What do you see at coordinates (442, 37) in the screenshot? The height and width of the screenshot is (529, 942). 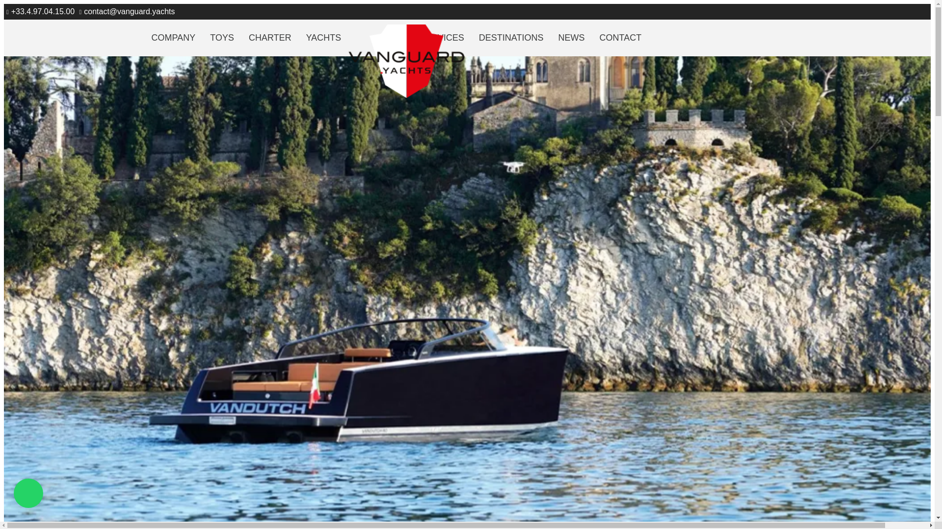 I see `SERVICES` at bounding box center [442, 37].